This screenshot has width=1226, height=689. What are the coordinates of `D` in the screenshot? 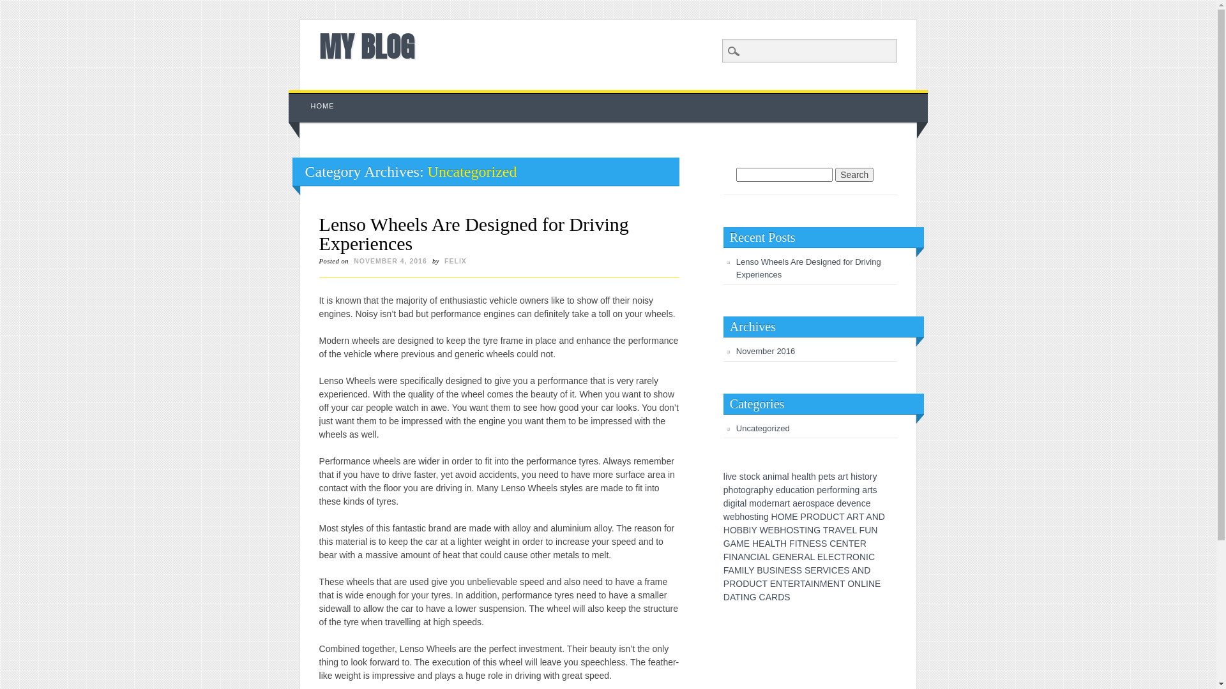 It's located at (823, 517).